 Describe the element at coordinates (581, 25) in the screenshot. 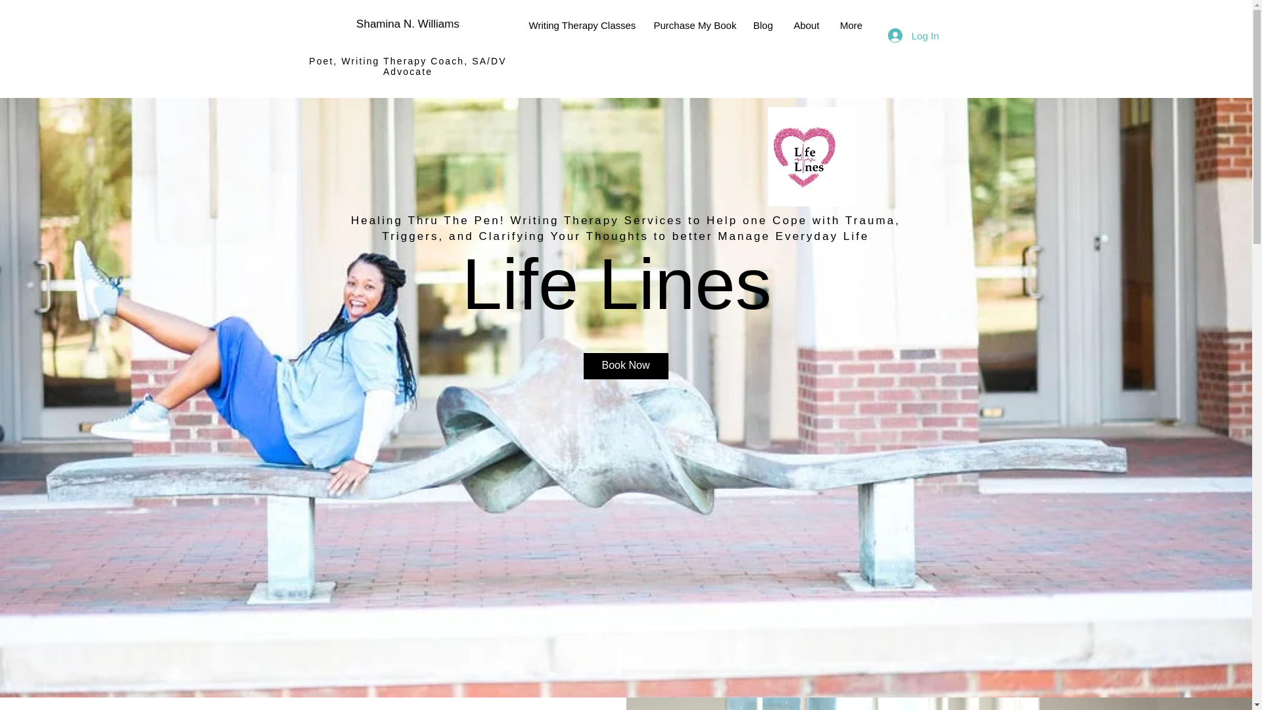

I see `Writing Therapy Classes` at that location.